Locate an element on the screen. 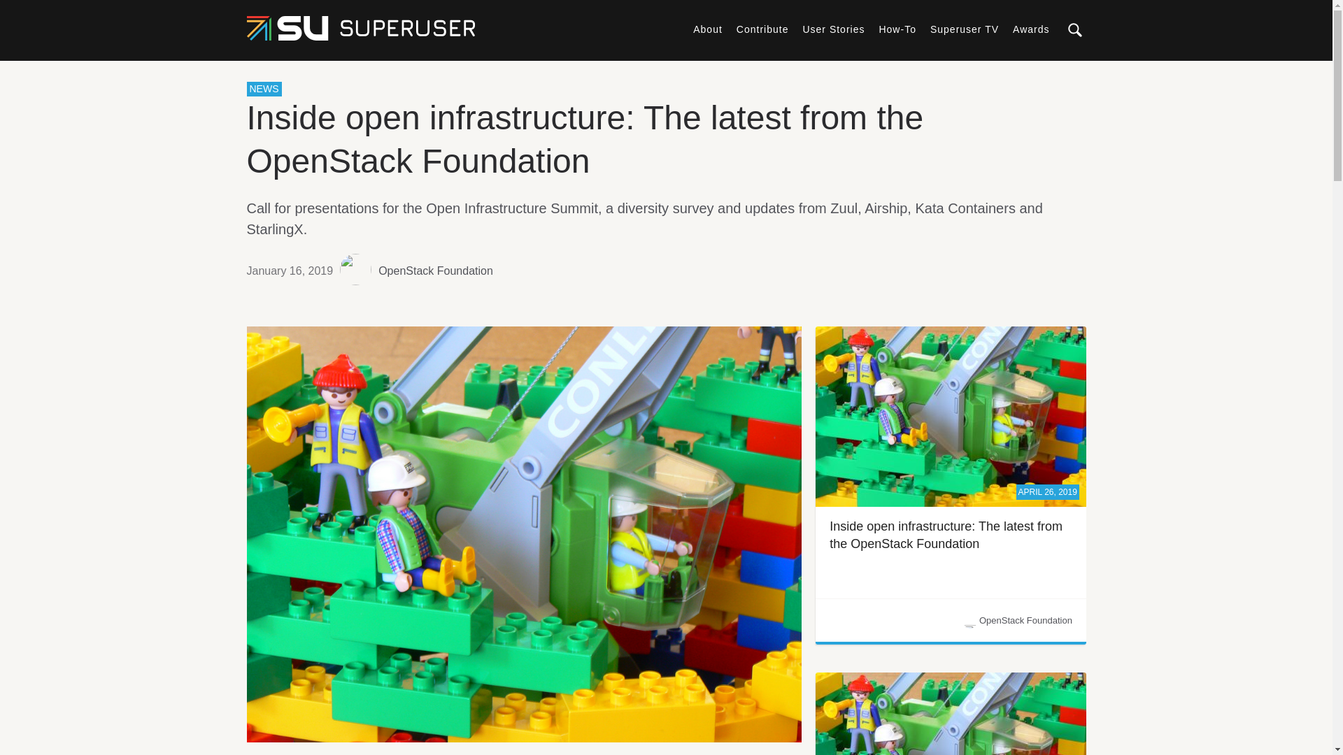  Superuser TV is located at coordinates (965, 29).